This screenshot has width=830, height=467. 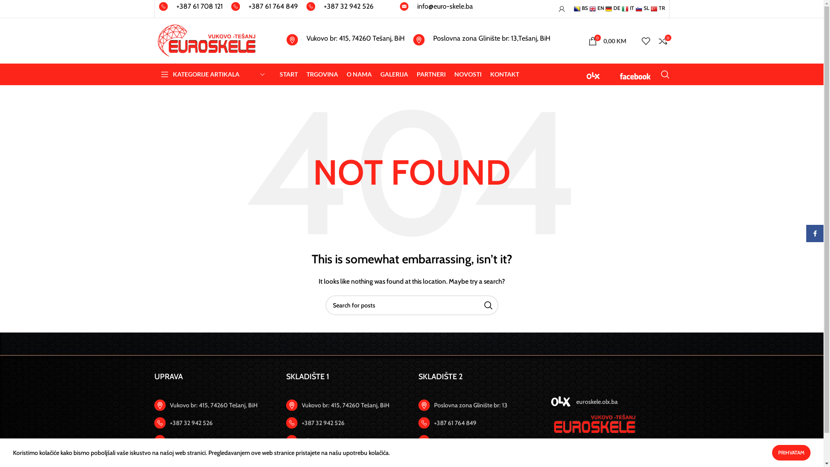 I want to click on mailred, so click(x=160, y=441).